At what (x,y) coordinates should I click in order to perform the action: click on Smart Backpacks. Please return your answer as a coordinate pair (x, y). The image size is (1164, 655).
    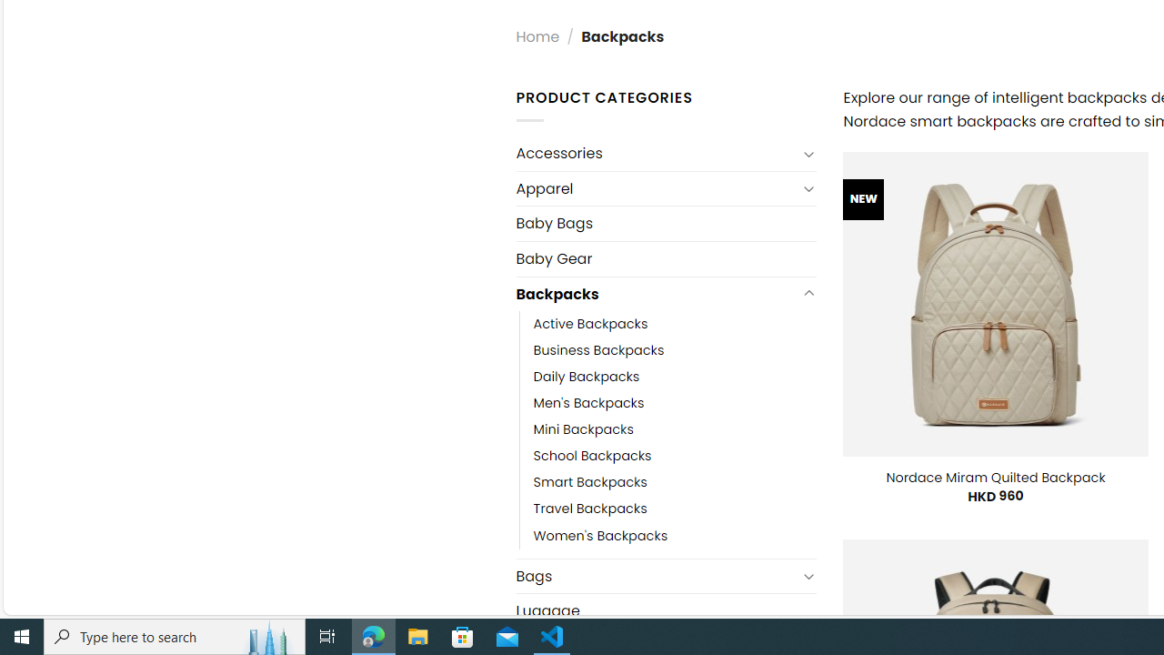
    Looking at the image, I should click on (675, 482).